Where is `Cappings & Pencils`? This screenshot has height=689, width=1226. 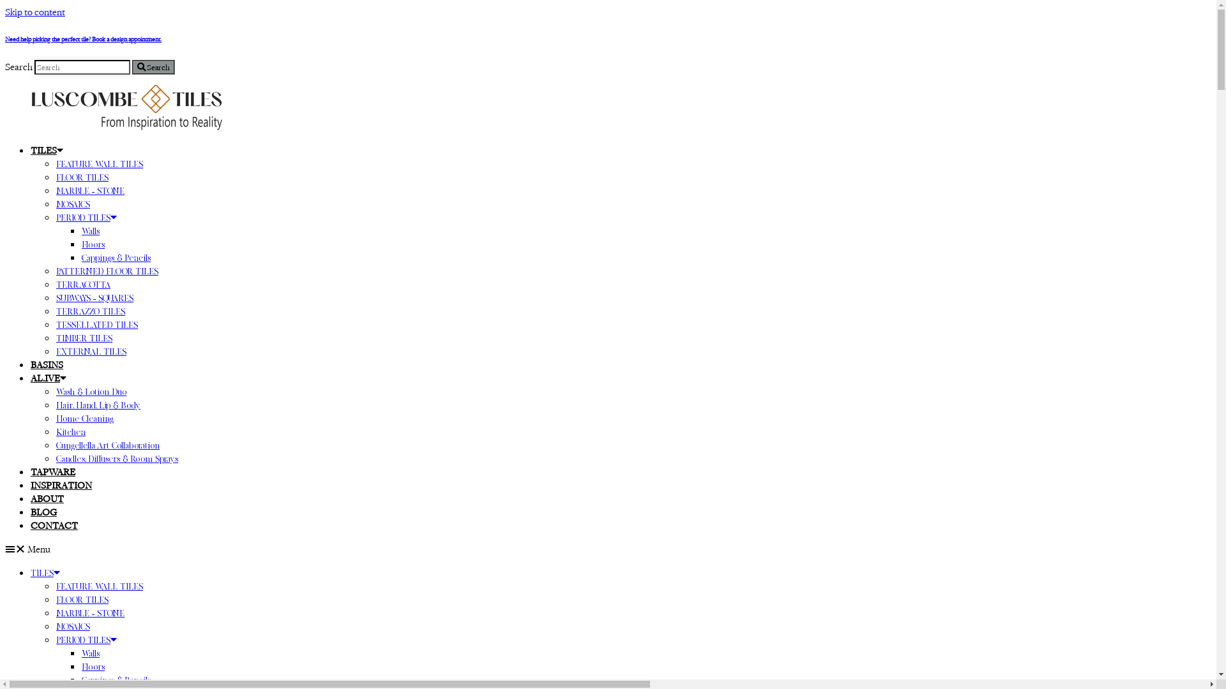 Cappings & Pencils is located at coordinates (116, 258).